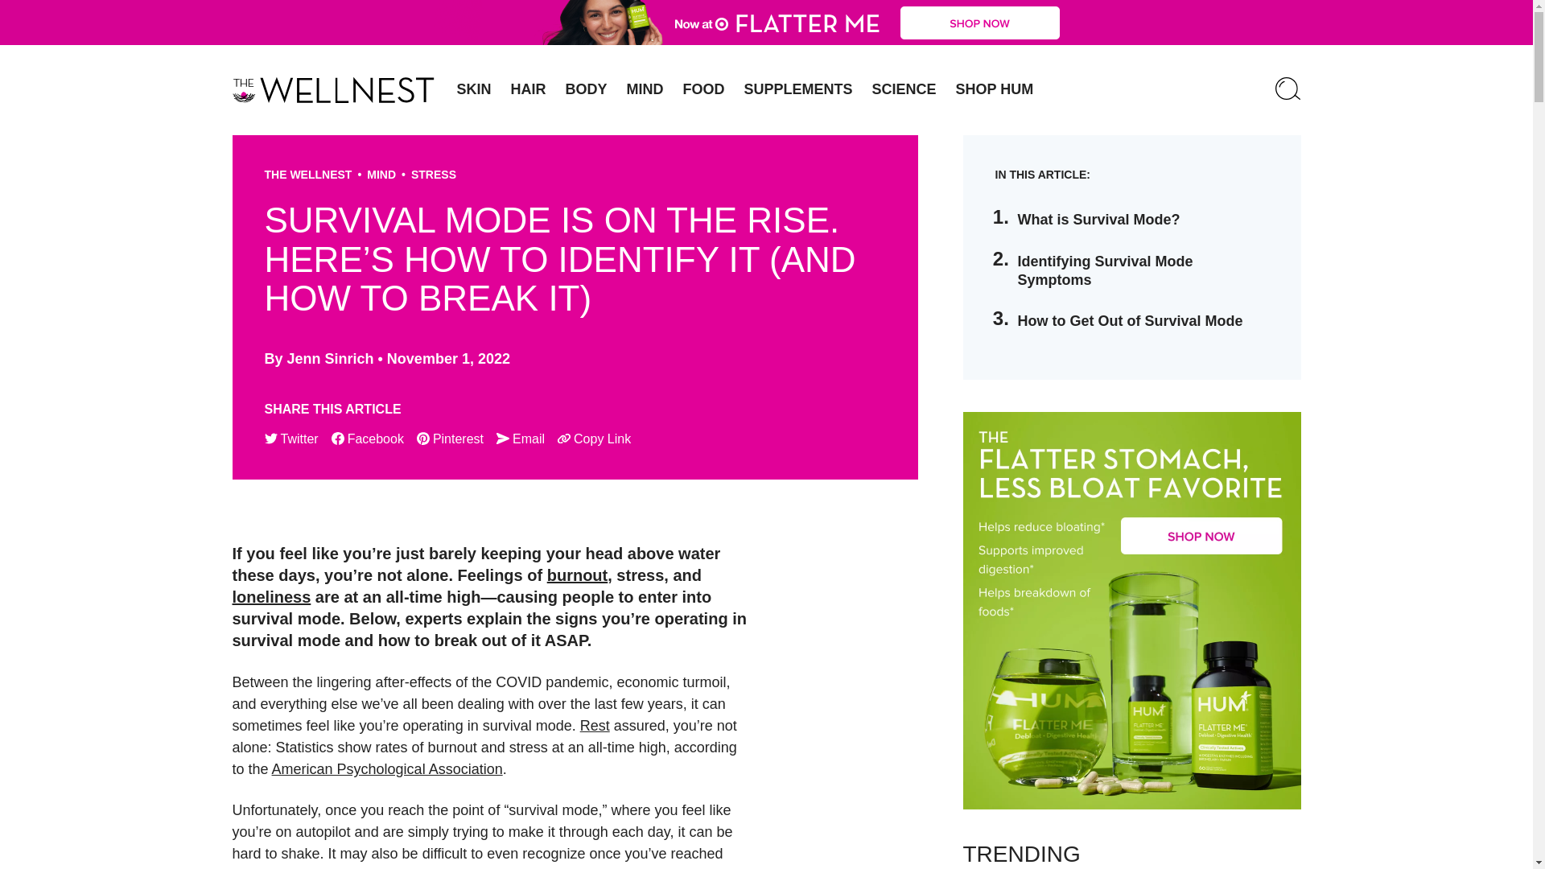 The width and height of the screenshot is (1545, 869). Describe the element at coordinates (798, 89) in the screenshot. I see `SUPPLEMENTS` at that location.